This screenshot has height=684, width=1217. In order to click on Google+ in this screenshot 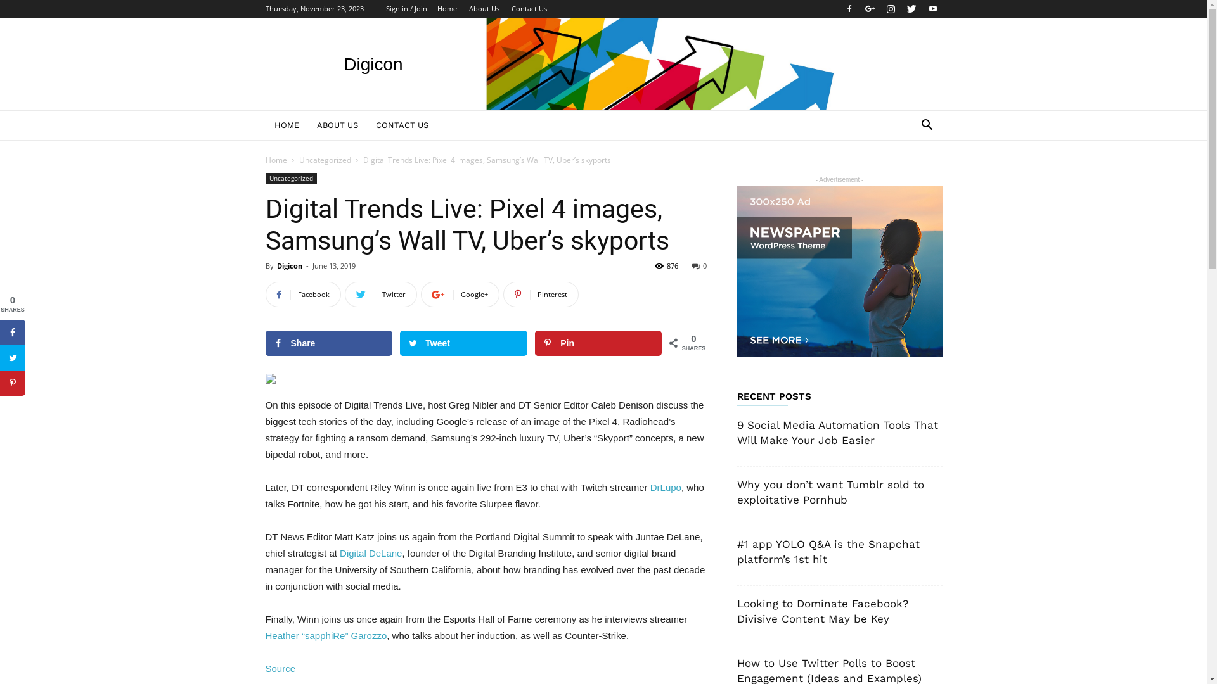, I will do `click(460, 294)`.